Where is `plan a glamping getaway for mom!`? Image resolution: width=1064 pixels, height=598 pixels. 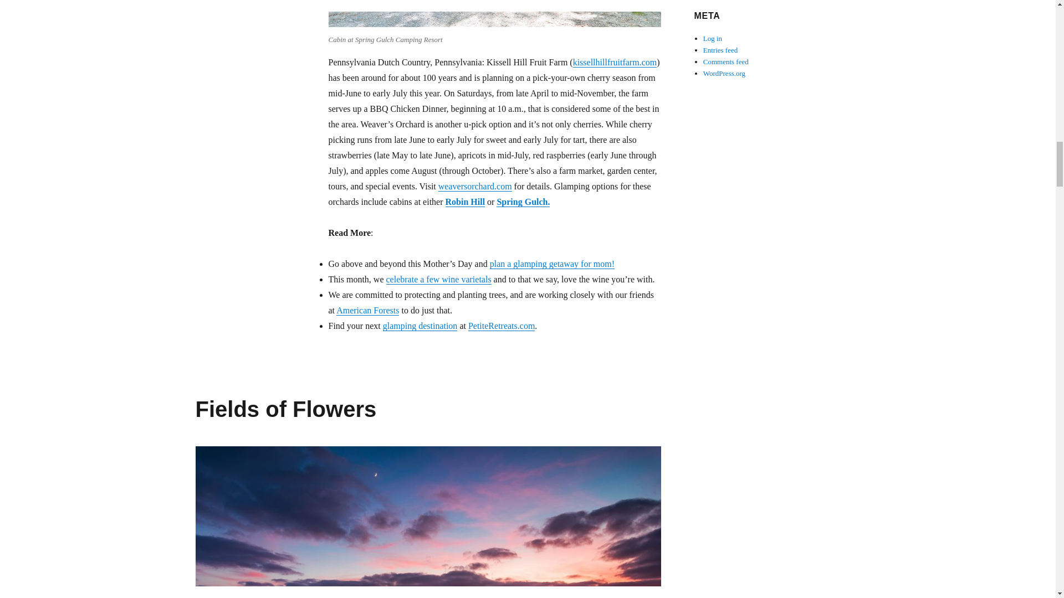
plan a glamping getaway for mom! is located at coordinates (552, 264).